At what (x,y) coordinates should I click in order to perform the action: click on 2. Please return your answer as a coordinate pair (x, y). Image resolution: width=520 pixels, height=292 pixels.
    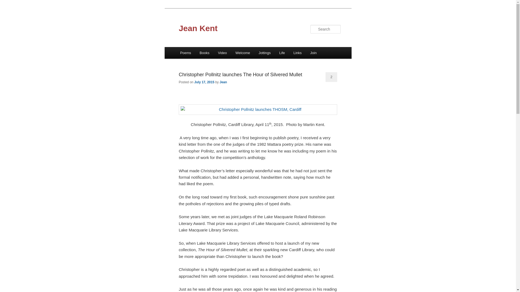
    Looking at the image, I should click on (331, 77).